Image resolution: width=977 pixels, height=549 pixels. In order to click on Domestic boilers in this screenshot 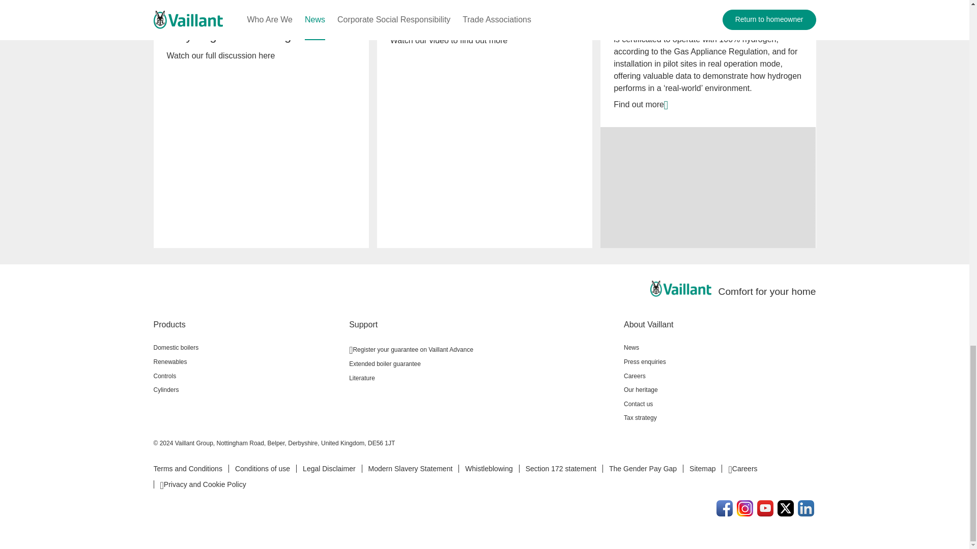, I will do `click(247, 348)`.